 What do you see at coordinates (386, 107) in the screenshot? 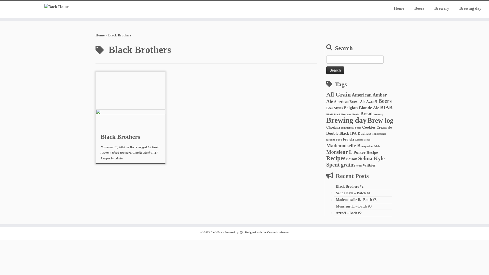
I see `BIAB` at bounding box center [386, 107].